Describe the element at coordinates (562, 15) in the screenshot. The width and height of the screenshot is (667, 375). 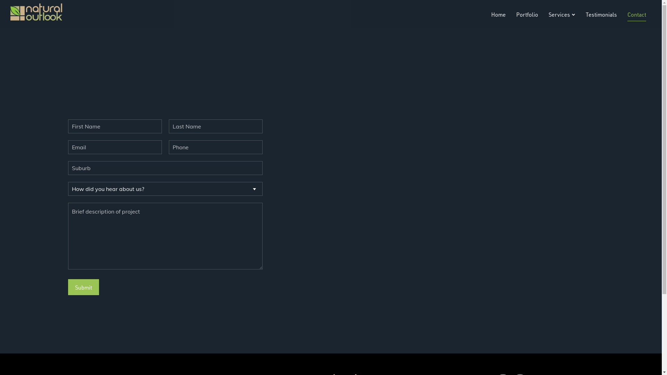
I see `Services` at that location.